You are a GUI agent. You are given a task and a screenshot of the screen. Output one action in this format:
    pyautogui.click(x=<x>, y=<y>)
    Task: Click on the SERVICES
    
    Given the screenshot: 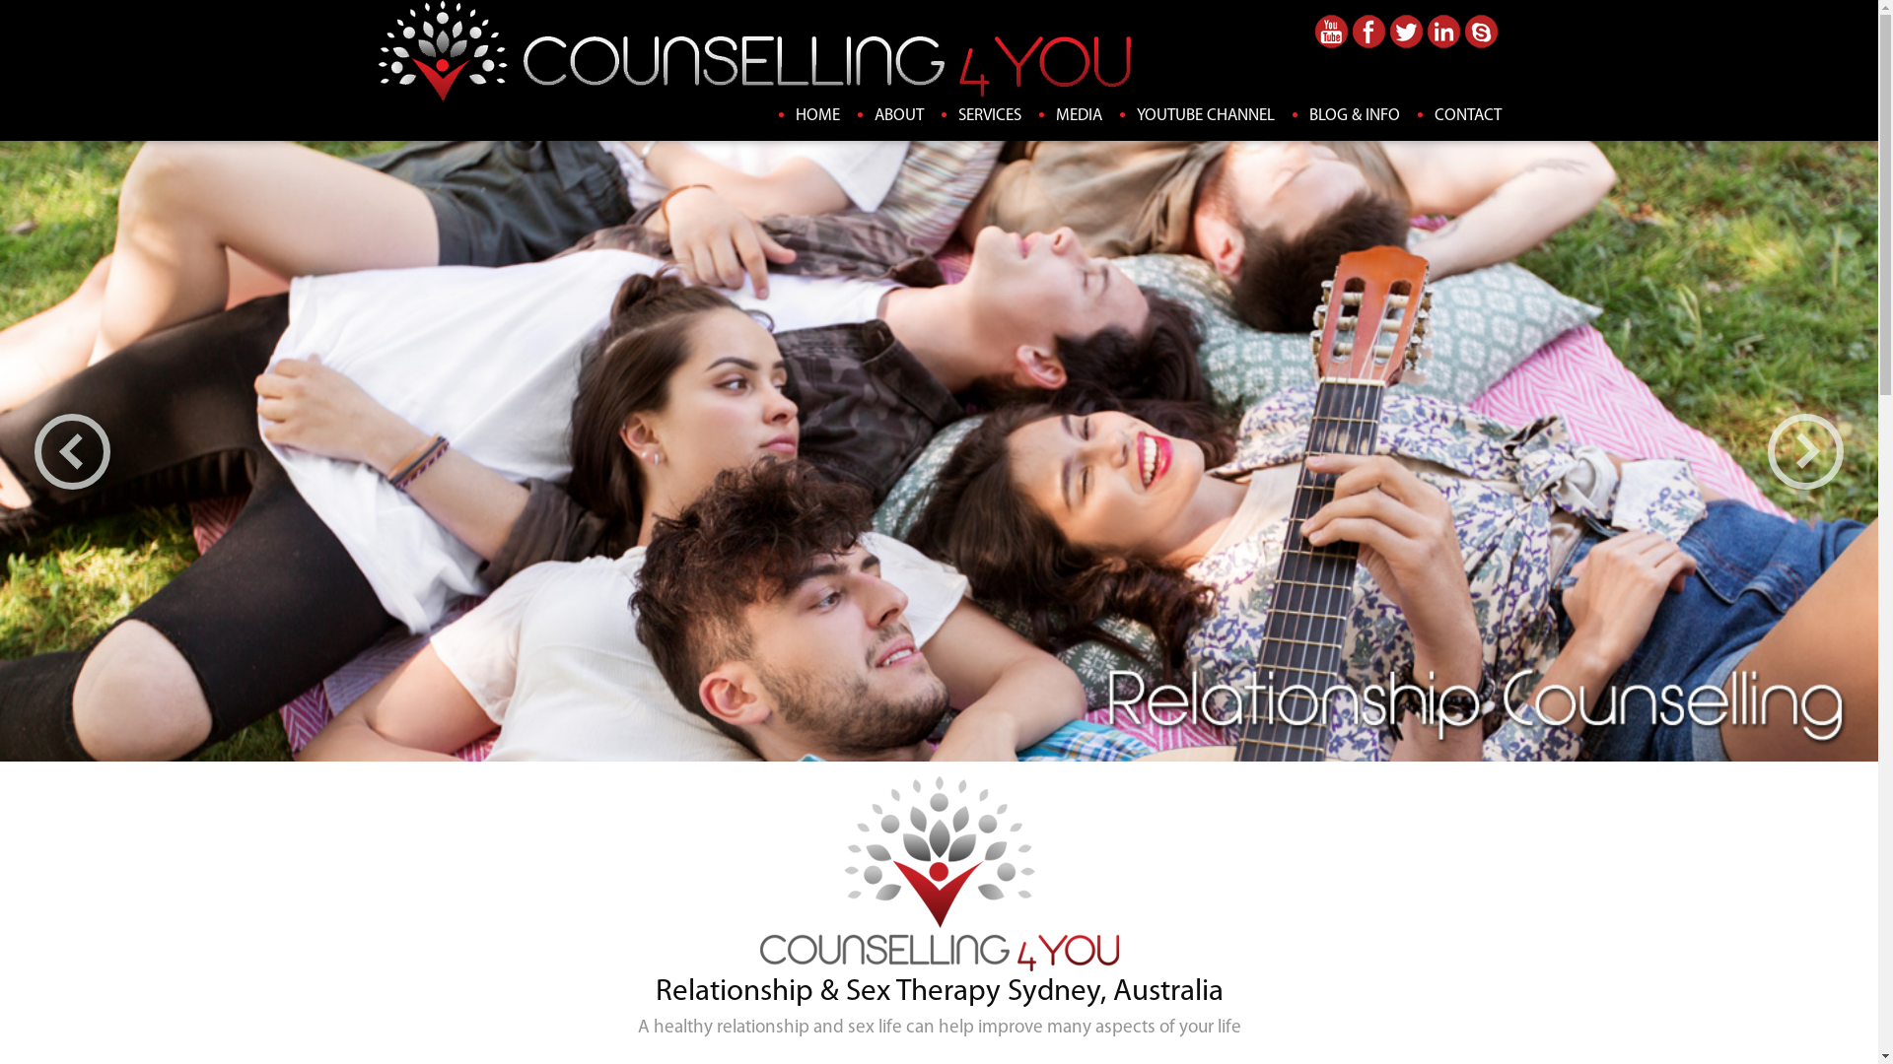 What is the action you would take?
    pyautogui.click(x=990, y=116)
    